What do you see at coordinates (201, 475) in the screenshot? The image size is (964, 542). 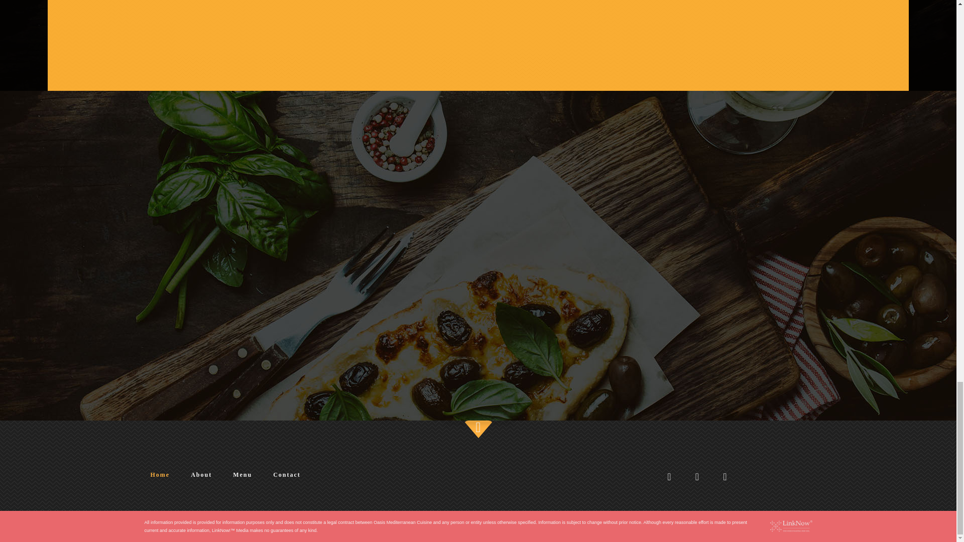 I see `About` at bounding box center [201, 475].